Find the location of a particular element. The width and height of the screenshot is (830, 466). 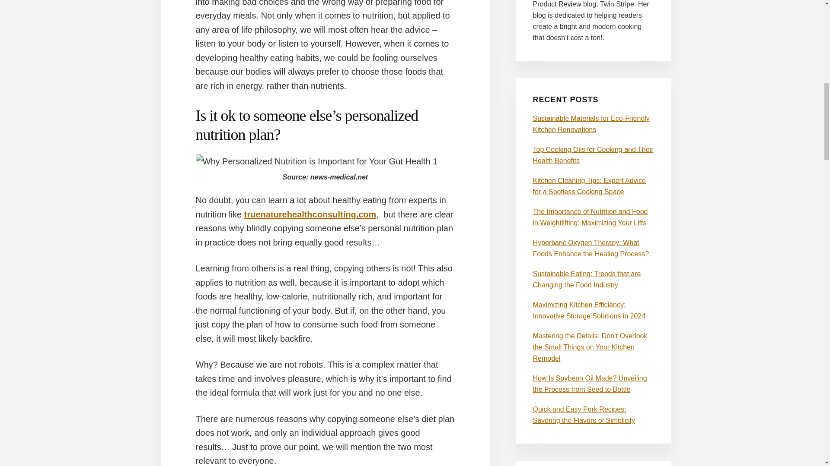

Sustainable Materials for Eco-Friendly Kitchen Renovations is located at coordinates (591, 123).